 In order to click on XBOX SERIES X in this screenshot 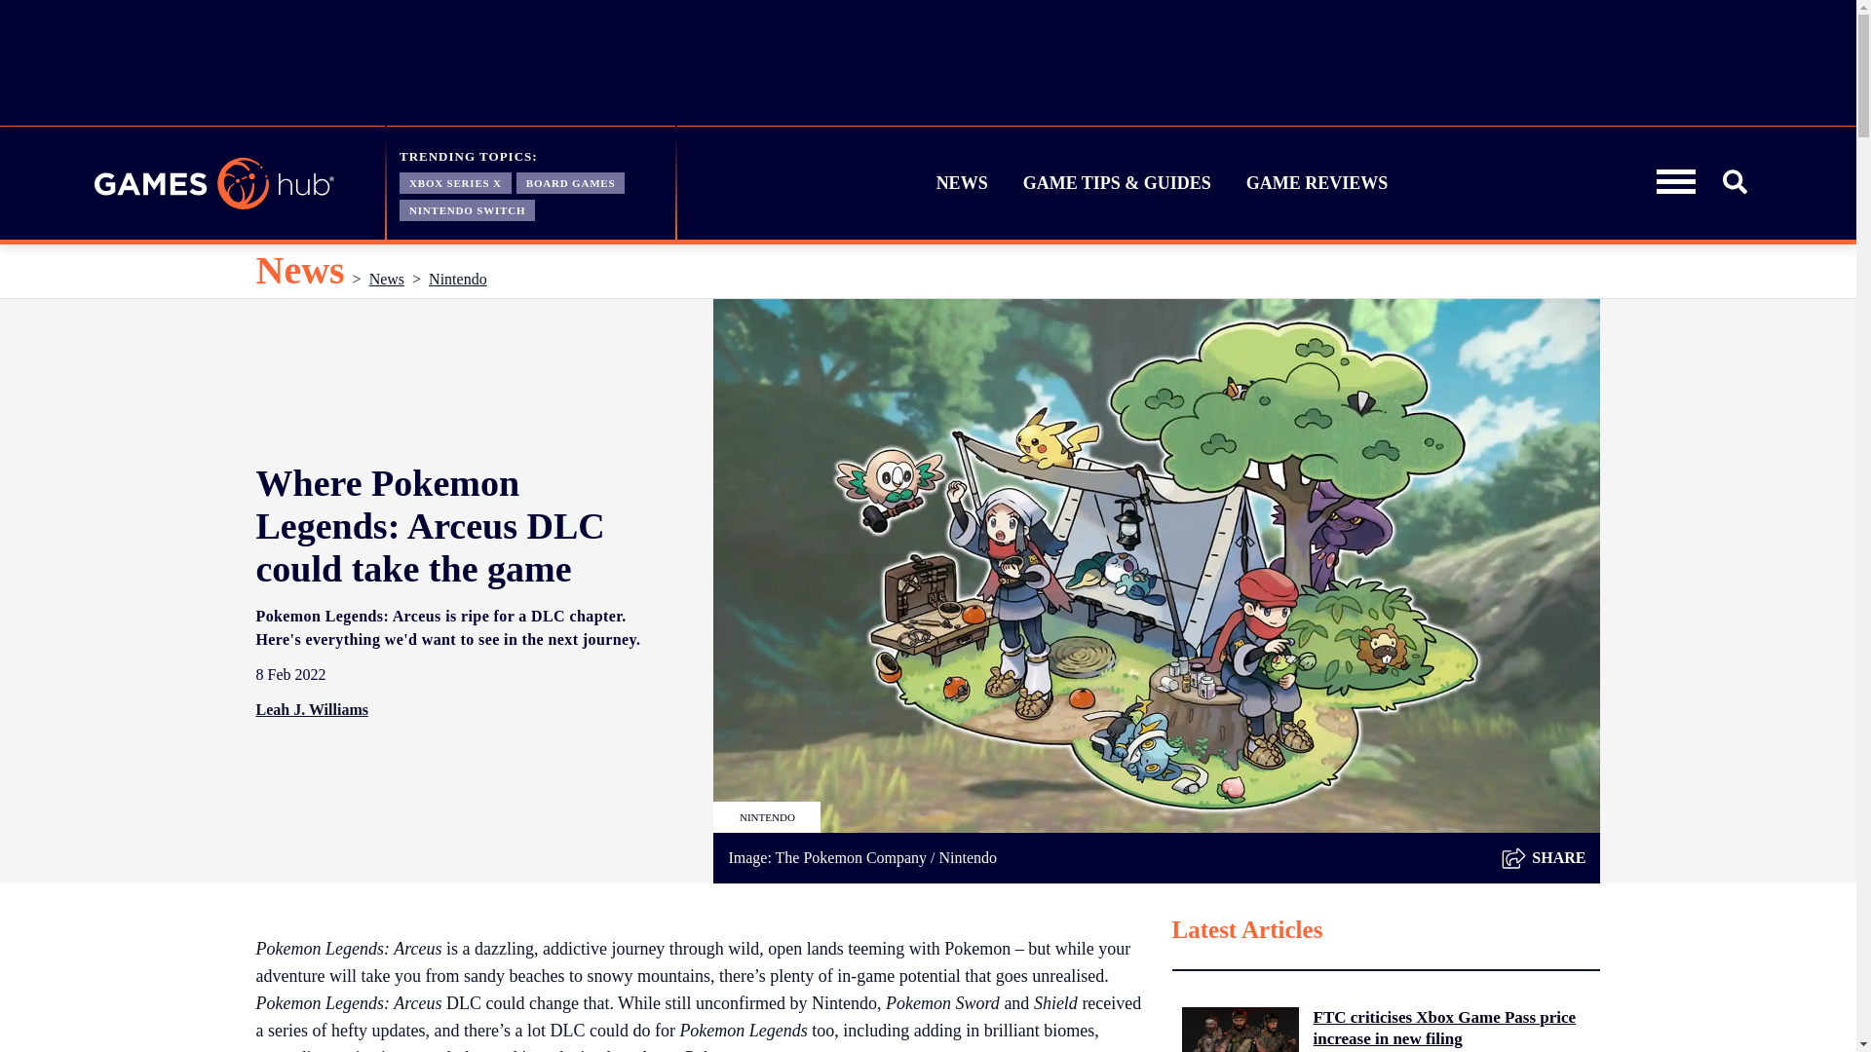, I will do `click(455, 181)`.